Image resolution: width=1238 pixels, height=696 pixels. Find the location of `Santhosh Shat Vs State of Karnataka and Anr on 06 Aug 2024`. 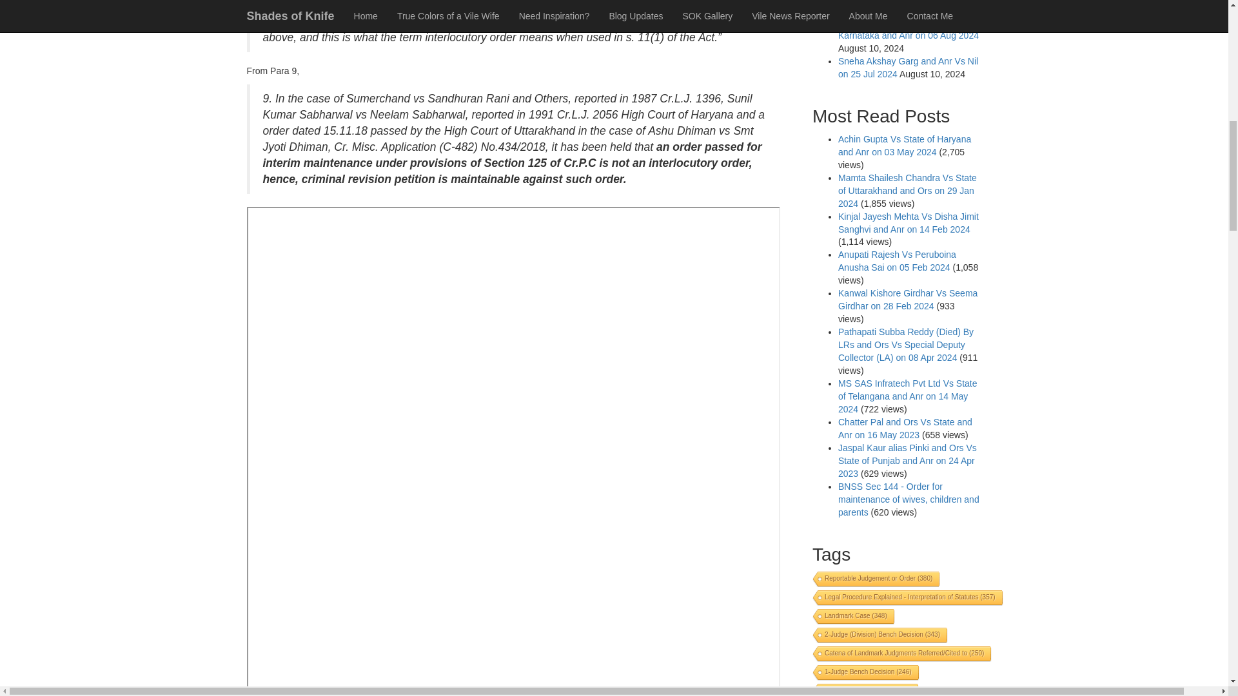

Santhosh Shat Vs State of Karnataka and Anr on 06 Aug 2024 is located at coordinates (908, 28).